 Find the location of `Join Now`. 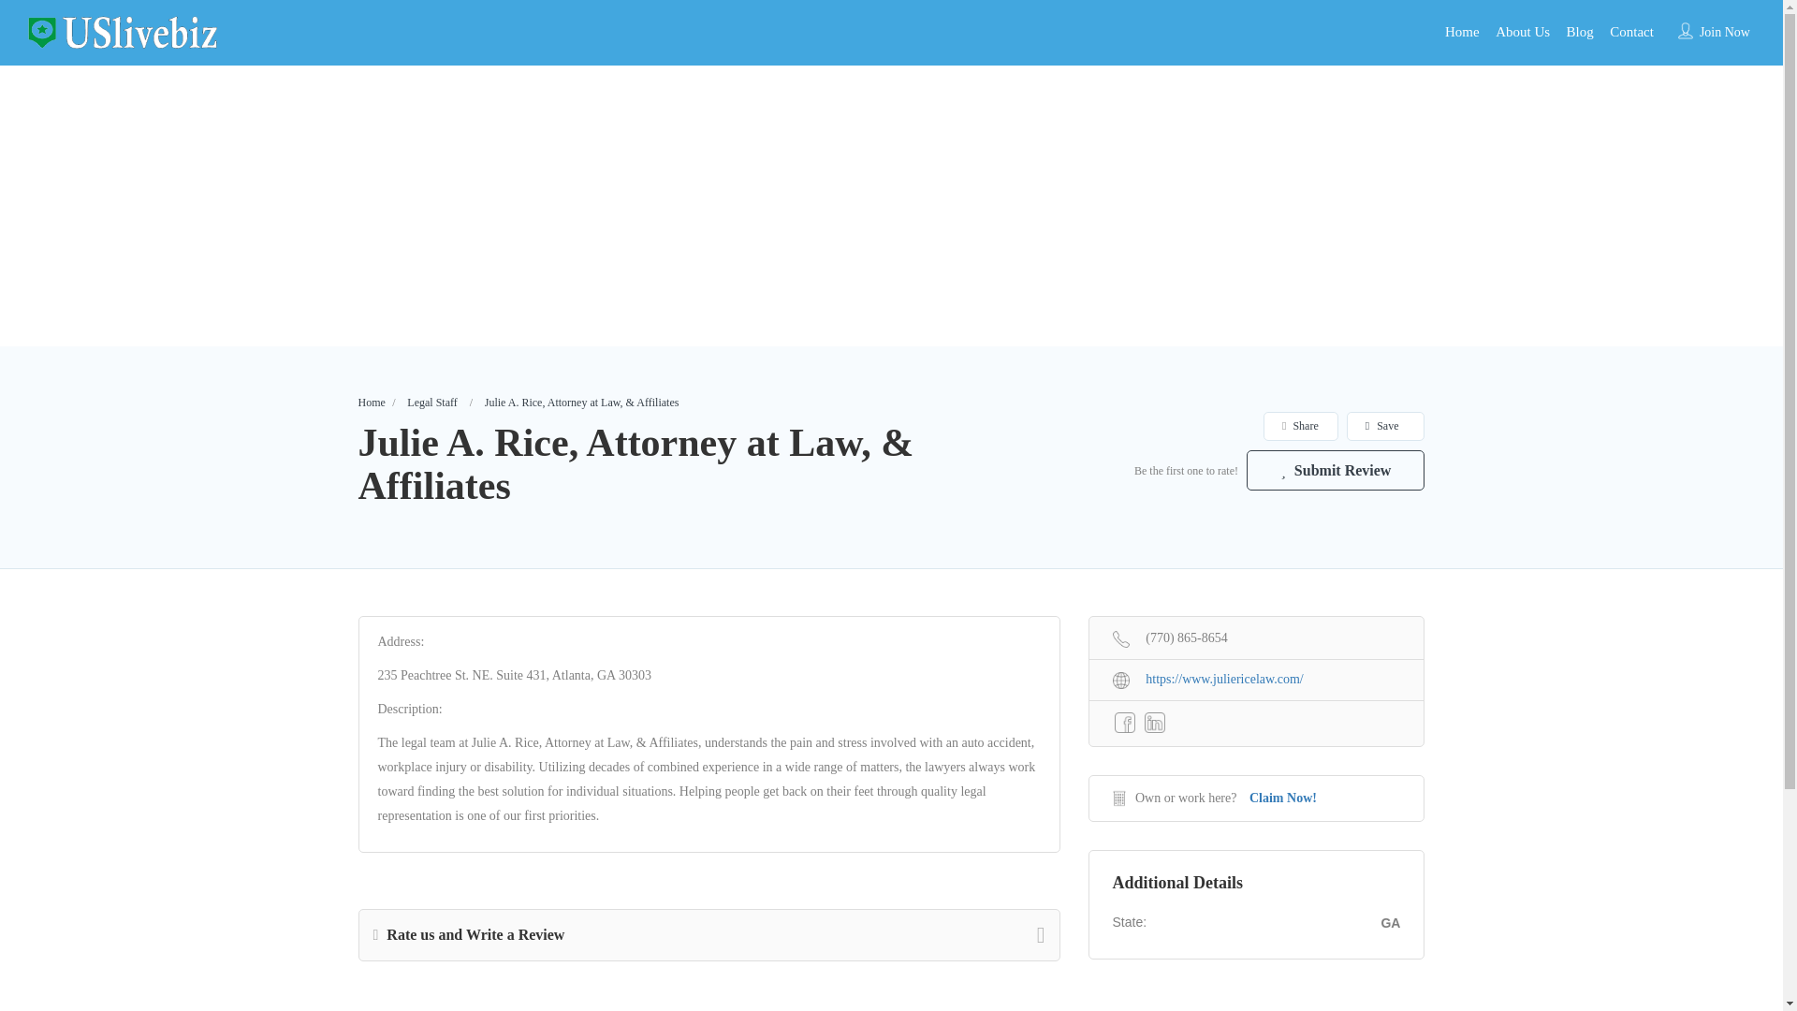

Join Now is located at coordinates (1725, 32).